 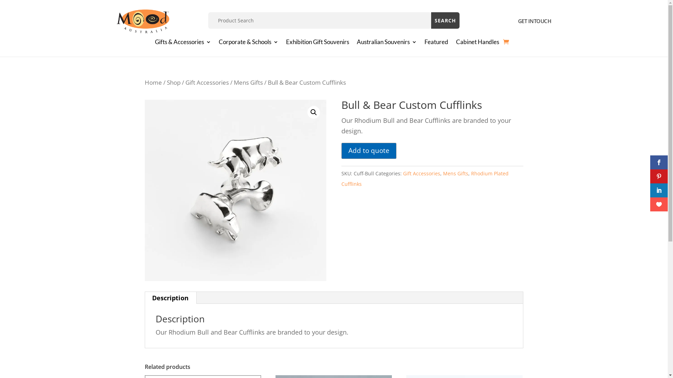 What do you see at coordinates (477, 43) in the screenshot?
I see `Cabinet Handles` at bounding box center [477, 43].